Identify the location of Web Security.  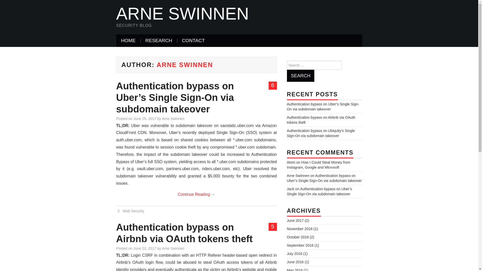
(134, 211).